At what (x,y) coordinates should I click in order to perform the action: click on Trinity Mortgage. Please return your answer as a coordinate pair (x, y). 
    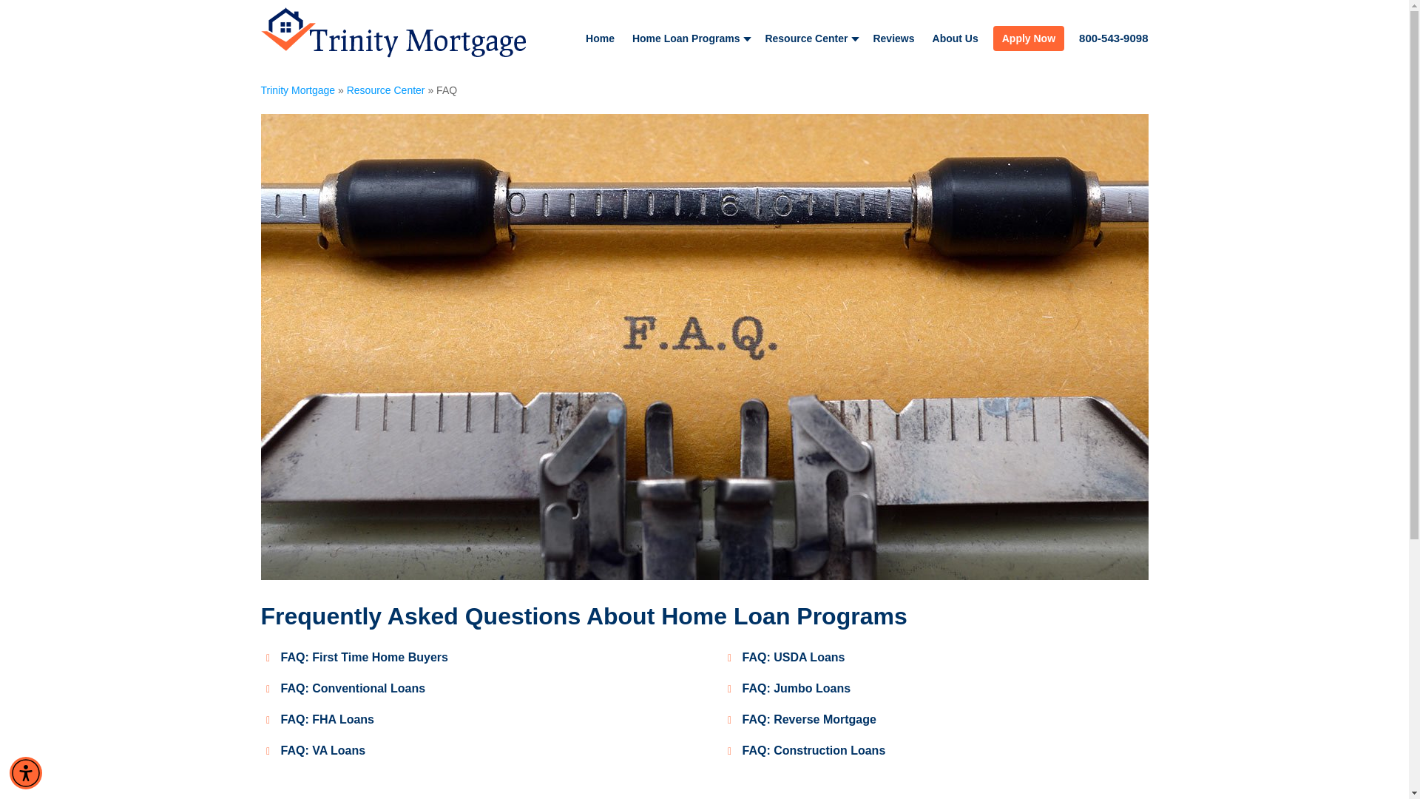
    Looking at the image, I should click on (393, 36).